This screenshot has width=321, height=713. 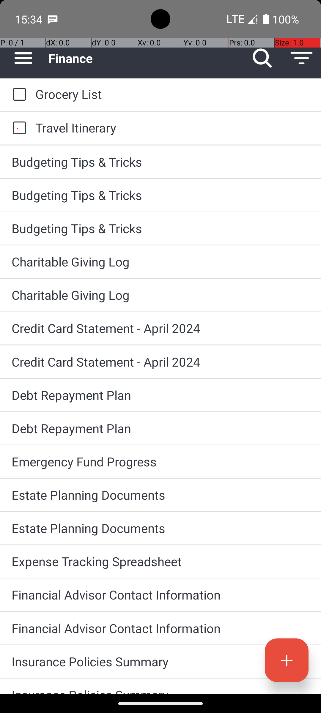 What do you see at coordinates (160, 561) in the screenshot?
I see `Expense Tracking Spreadsheet` at bounding box center [160, 561].